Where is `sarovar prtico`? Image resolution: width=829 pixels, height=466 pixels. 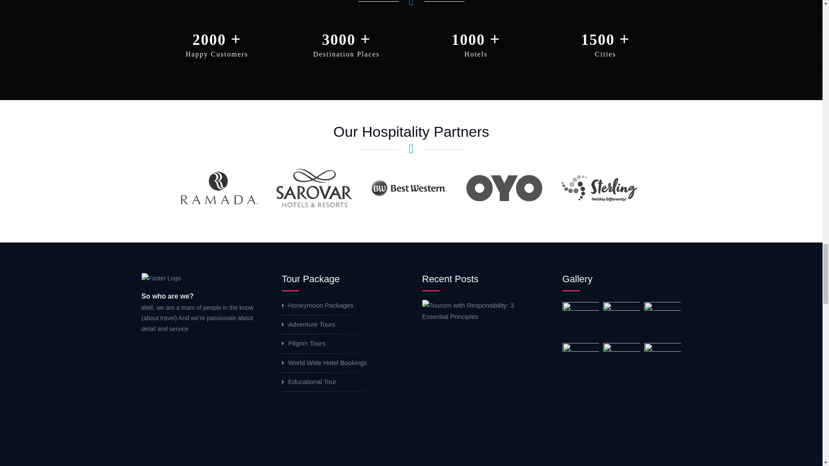 sarovar prtico is located at coordinates (314, 188).